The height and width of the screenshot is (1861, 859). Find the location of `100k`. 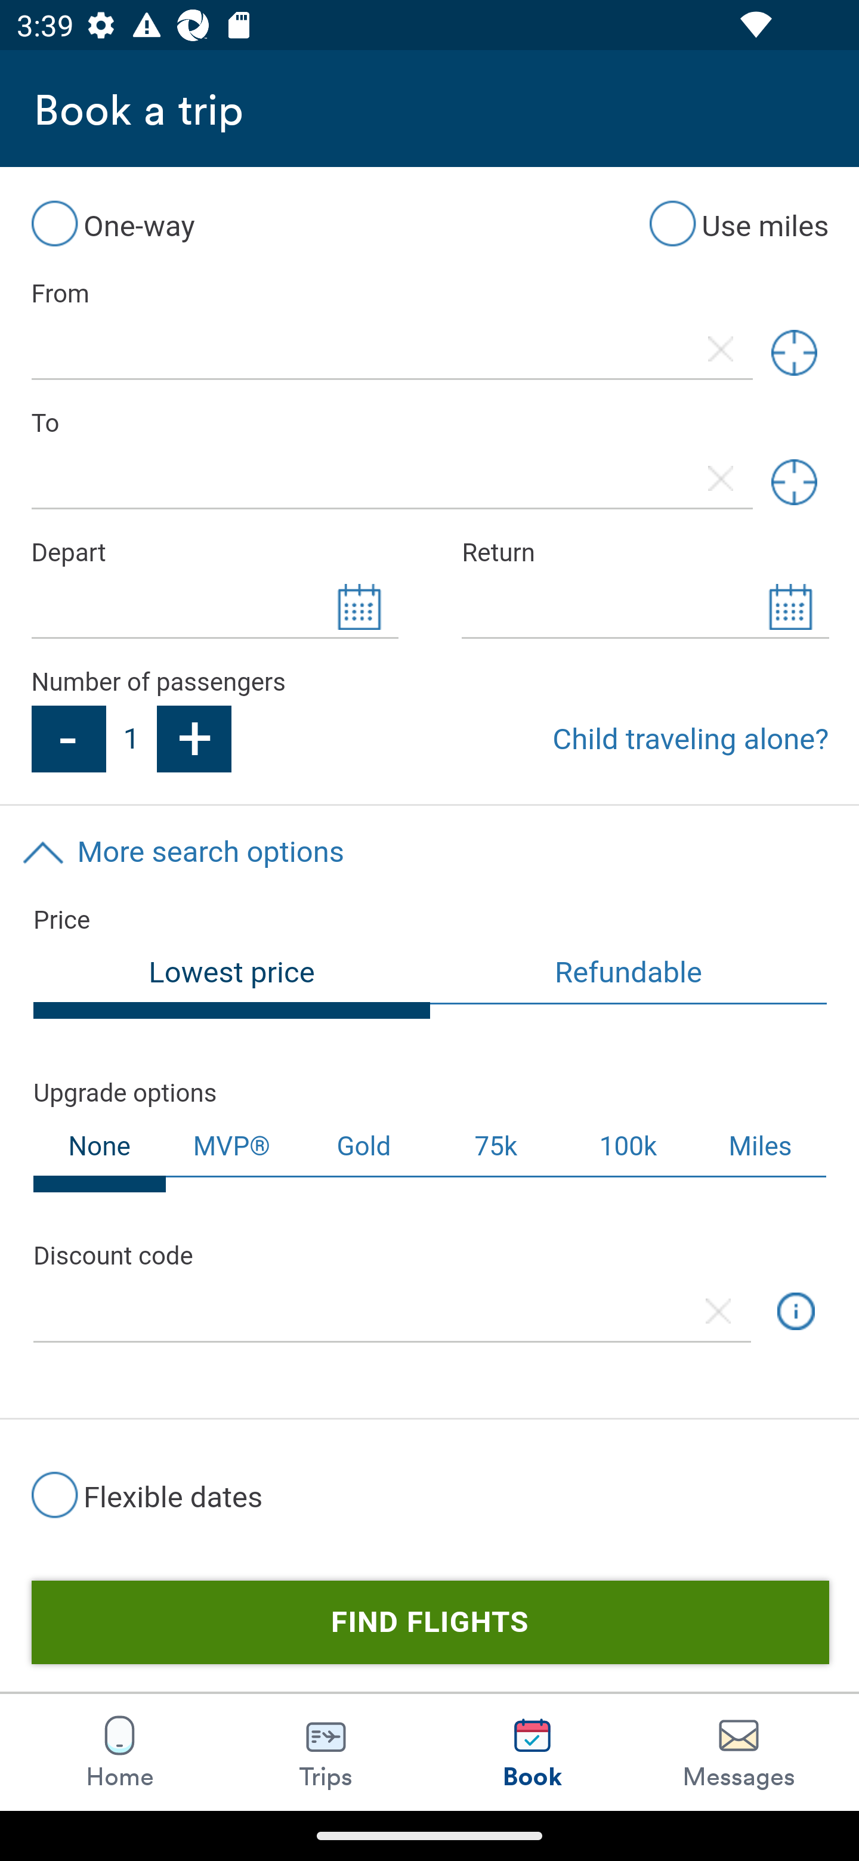

100k is located at coordinates (628, 1147).